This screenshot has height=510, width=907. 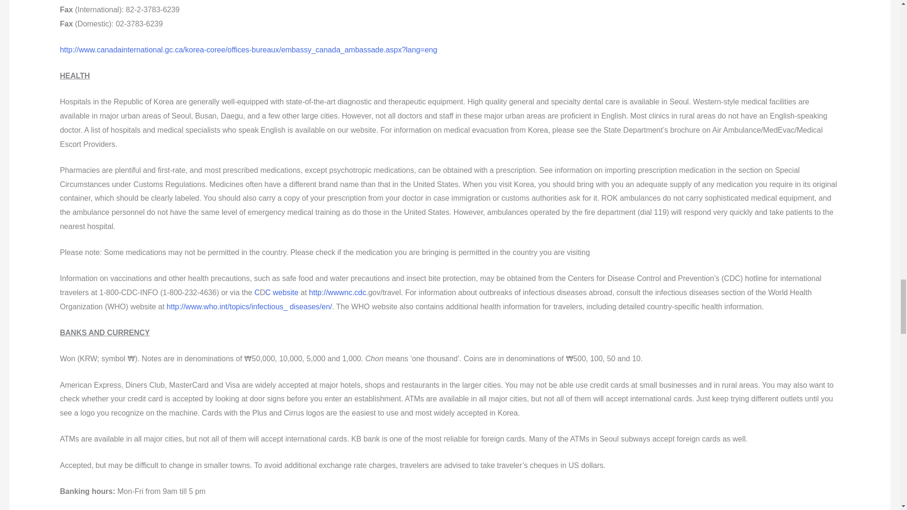 What do you see at coordinates (282, 292) in the screenshot?
I see `C website` at bounding box center [282, 292].